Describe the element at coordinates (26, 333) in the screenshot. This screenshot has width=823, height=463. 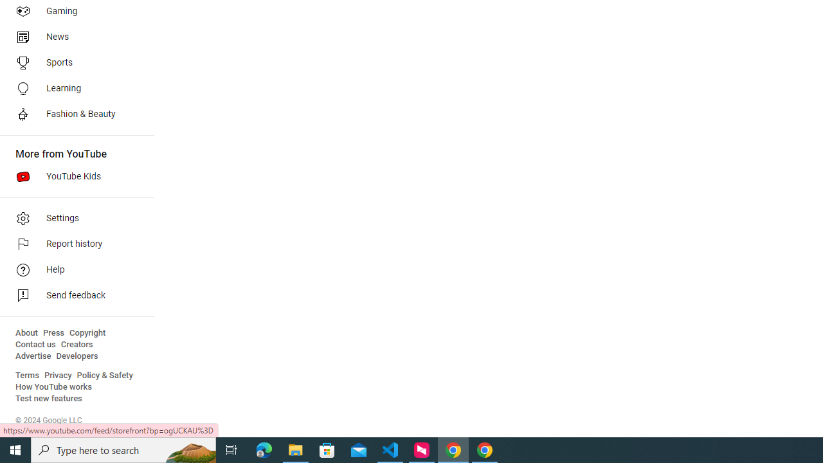
I see `About` at that location.